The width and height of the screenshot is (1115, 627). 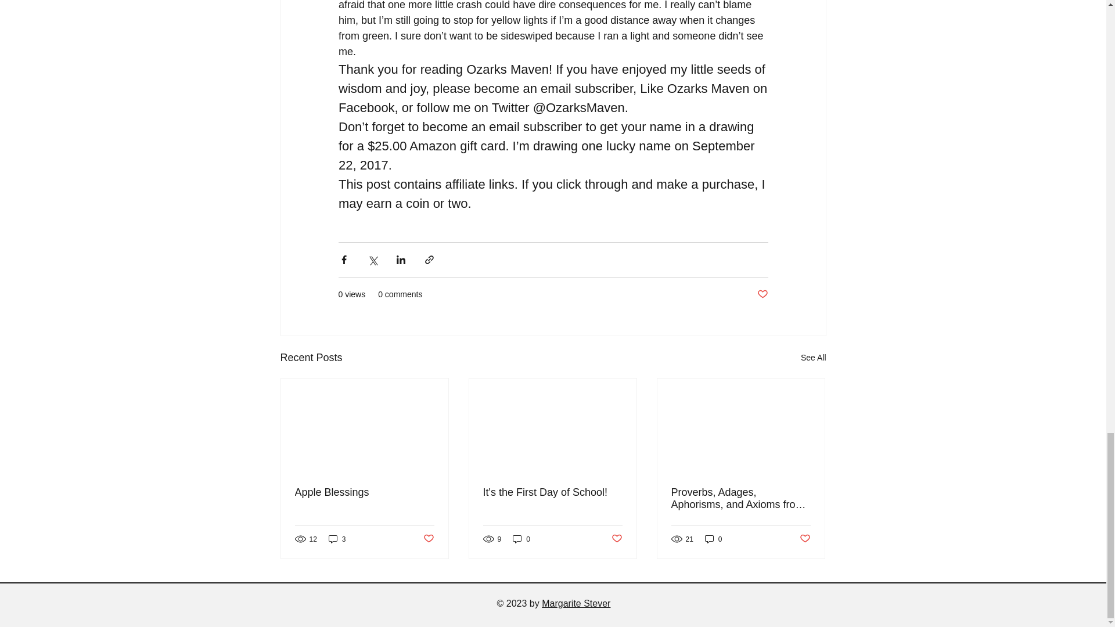 I want to click on 0, so click(x=521, y=539).